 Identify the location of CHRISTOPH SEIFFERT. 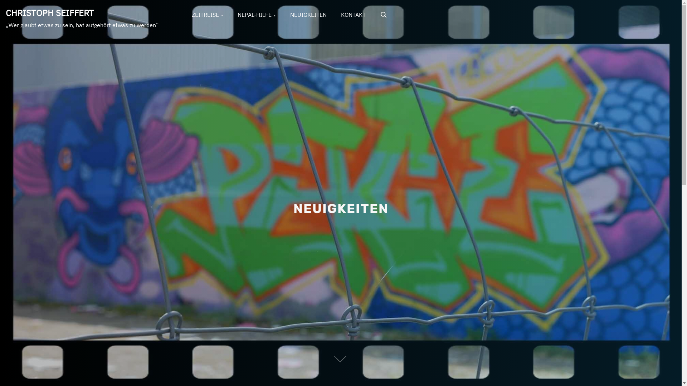
(50, 13).